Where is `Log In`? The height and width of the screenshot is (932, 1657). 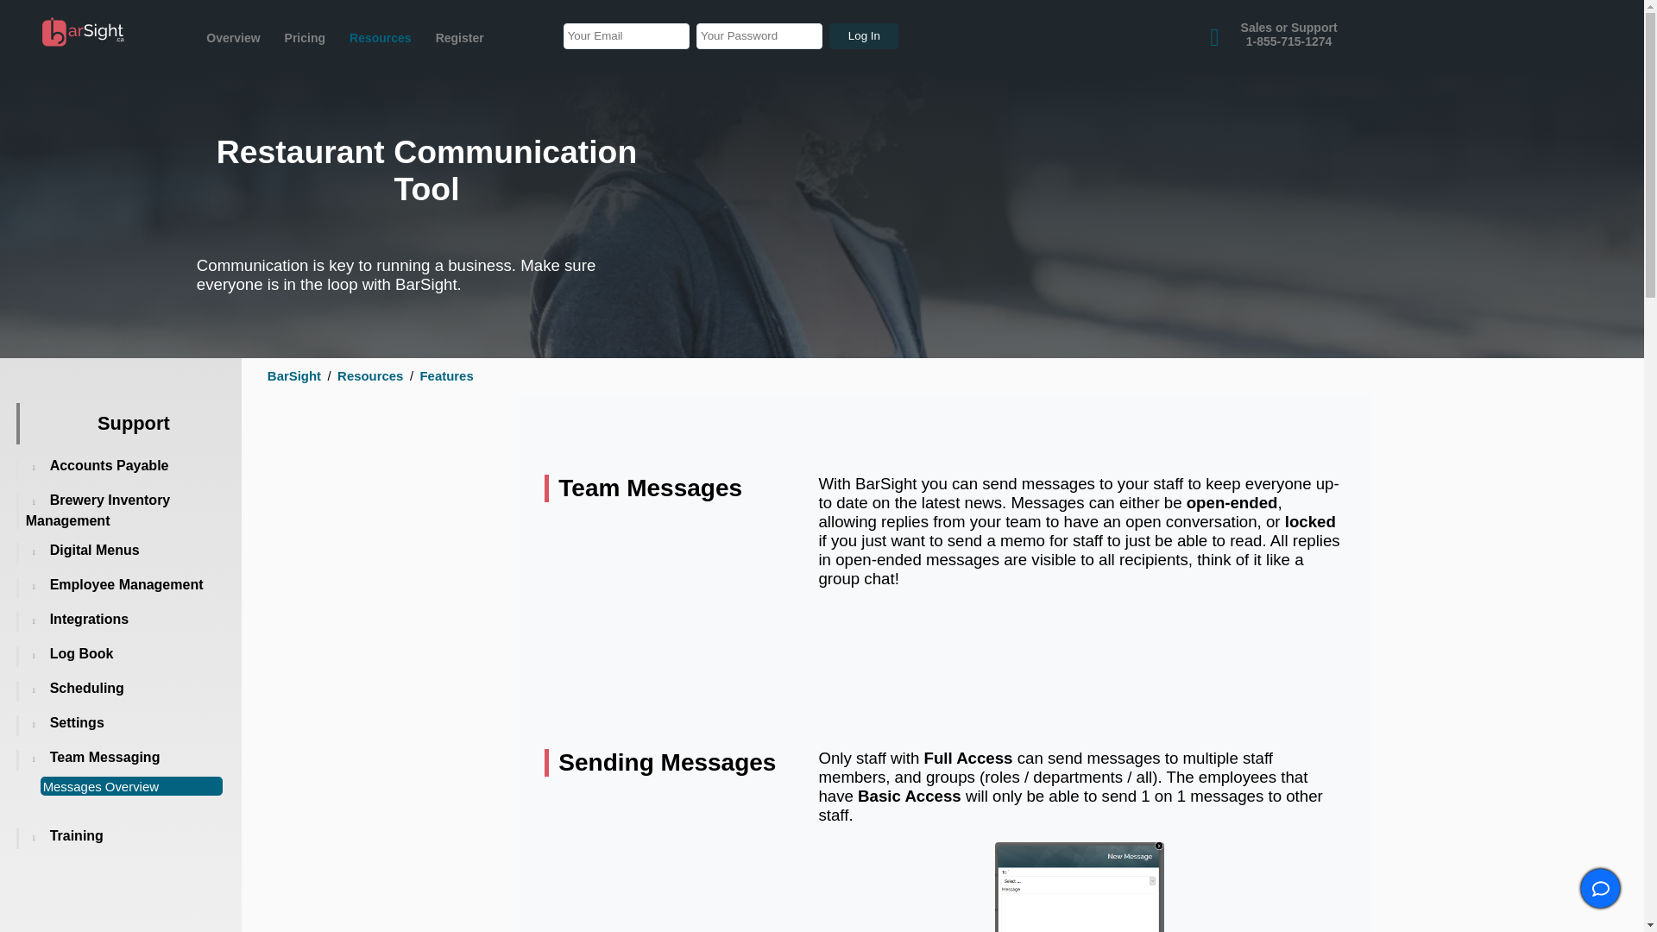 Log In is located at coordinates (109, 465).